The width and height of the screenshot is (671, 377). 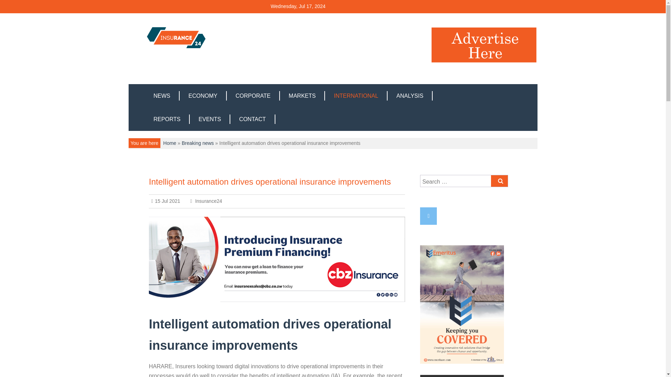 What do you see at coordinates (252, 119) in the screenshot?
I see `CONTACT` at bounding box center [252, 119].